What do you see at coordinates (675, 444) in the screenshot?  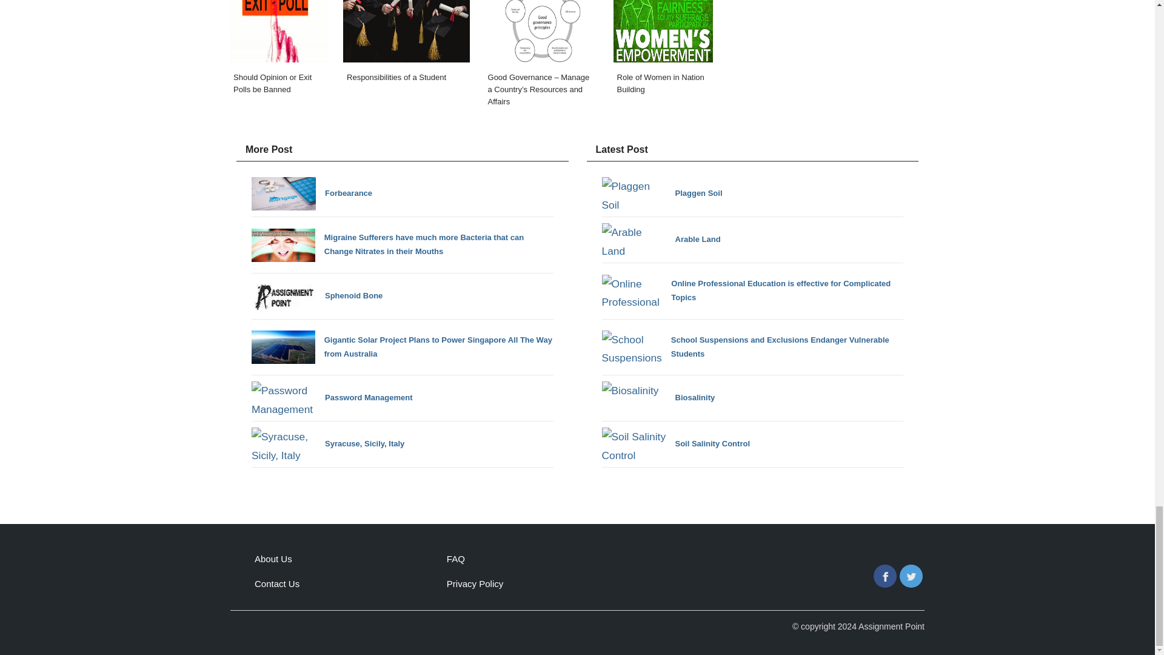 I see `Soil Salinity Control` at bounding box center [675, 444].